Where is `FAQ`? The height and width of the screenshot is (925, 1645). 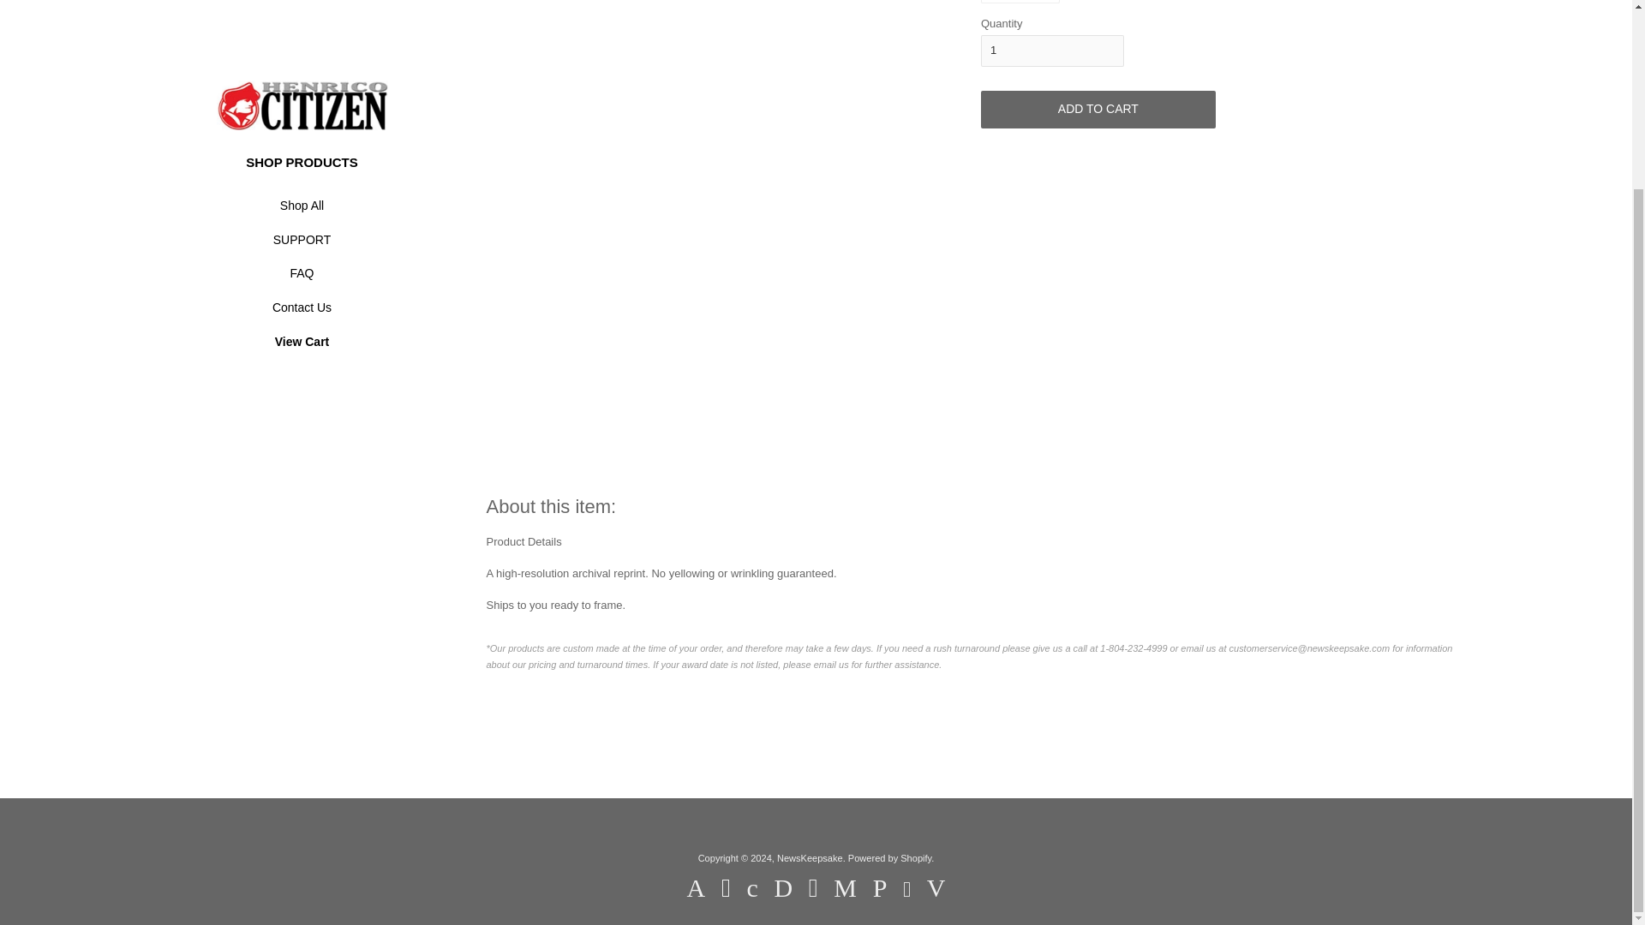 FAQ is located at coordinates (301, 48).